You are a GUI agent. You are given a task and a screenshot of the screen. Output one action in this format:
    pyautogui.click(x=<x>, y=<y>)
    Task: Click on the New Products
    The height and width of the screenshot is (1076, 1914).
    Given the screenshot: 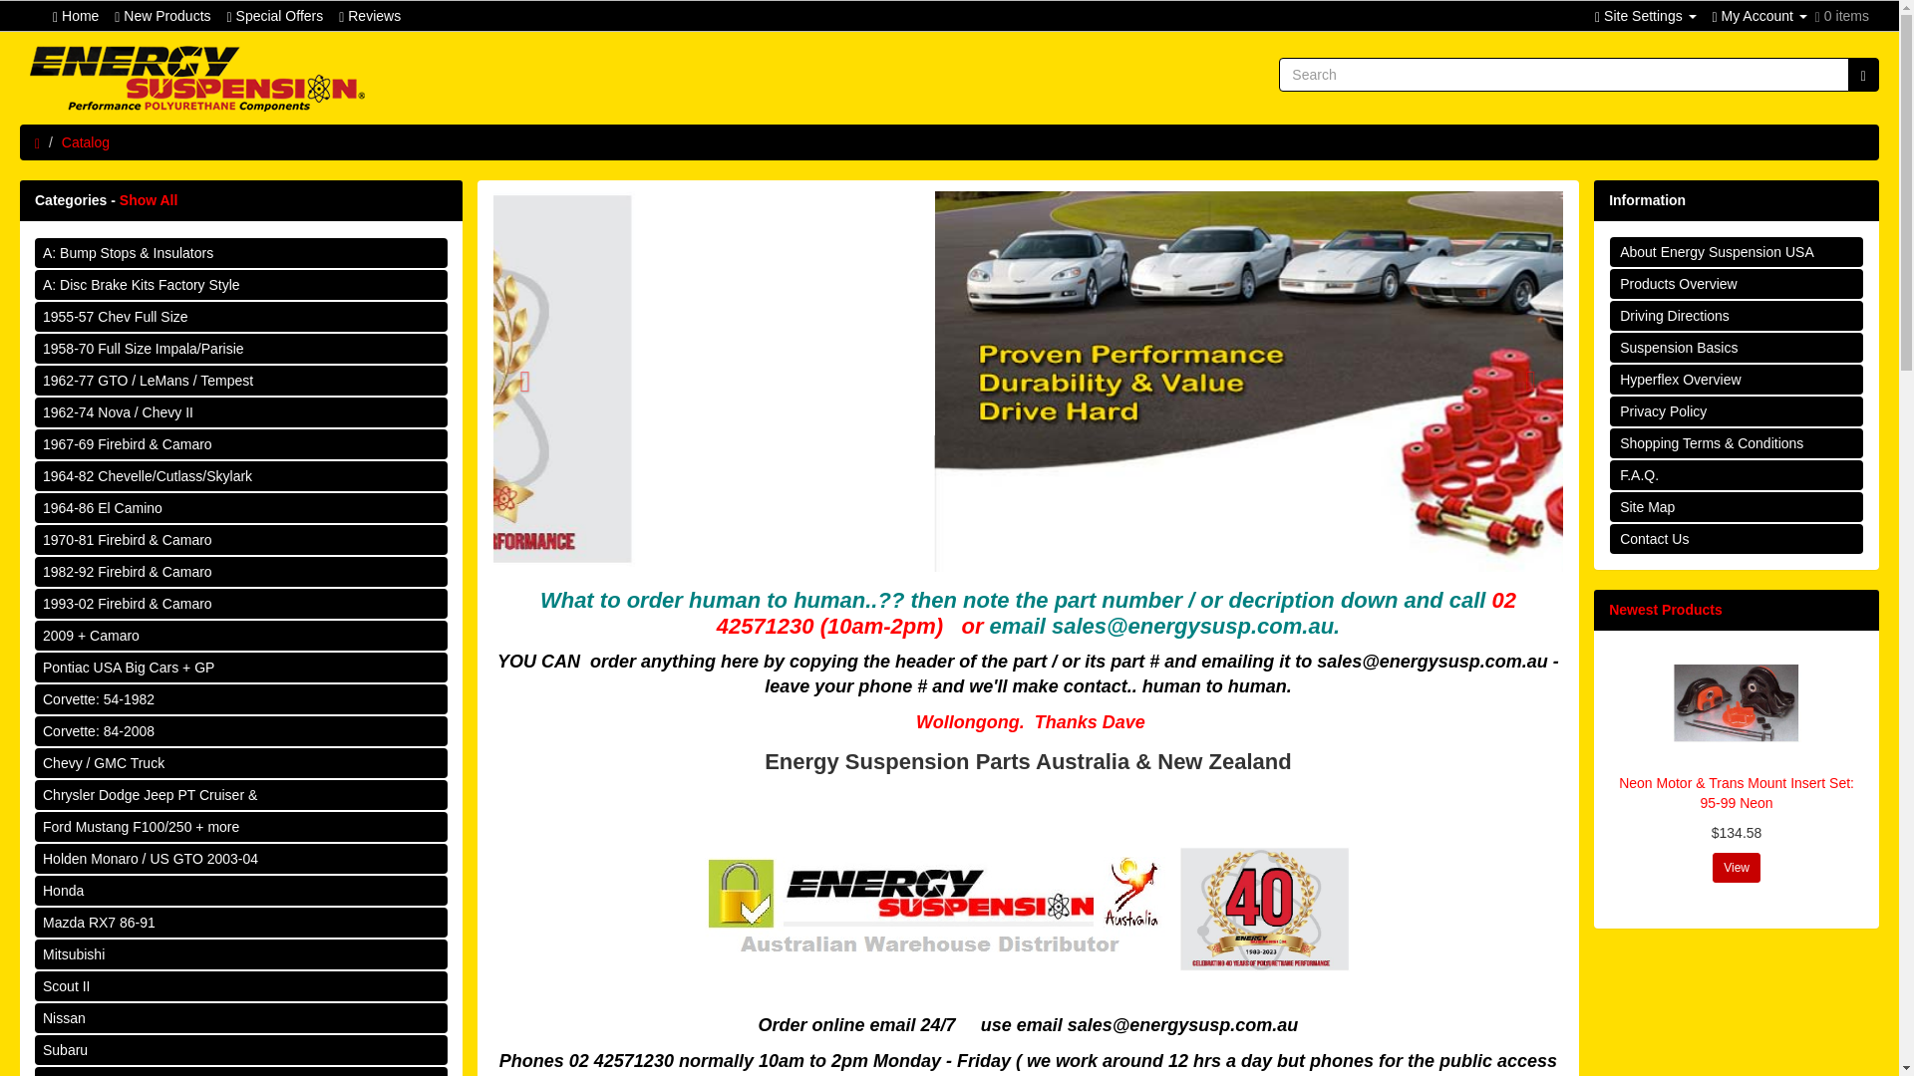 What is the action you would take?
    pyautogui.click(x=162, y=16)
    